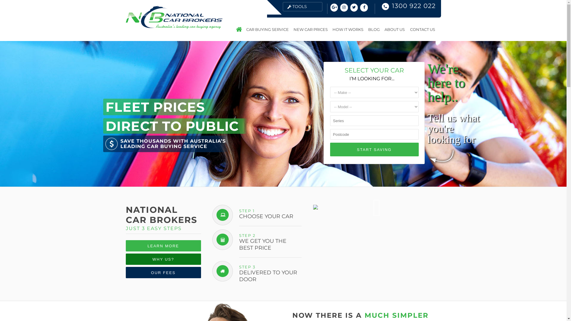 This screenshot has height=321, width=571. I want to click on OUR FEES, so click(163, 273).